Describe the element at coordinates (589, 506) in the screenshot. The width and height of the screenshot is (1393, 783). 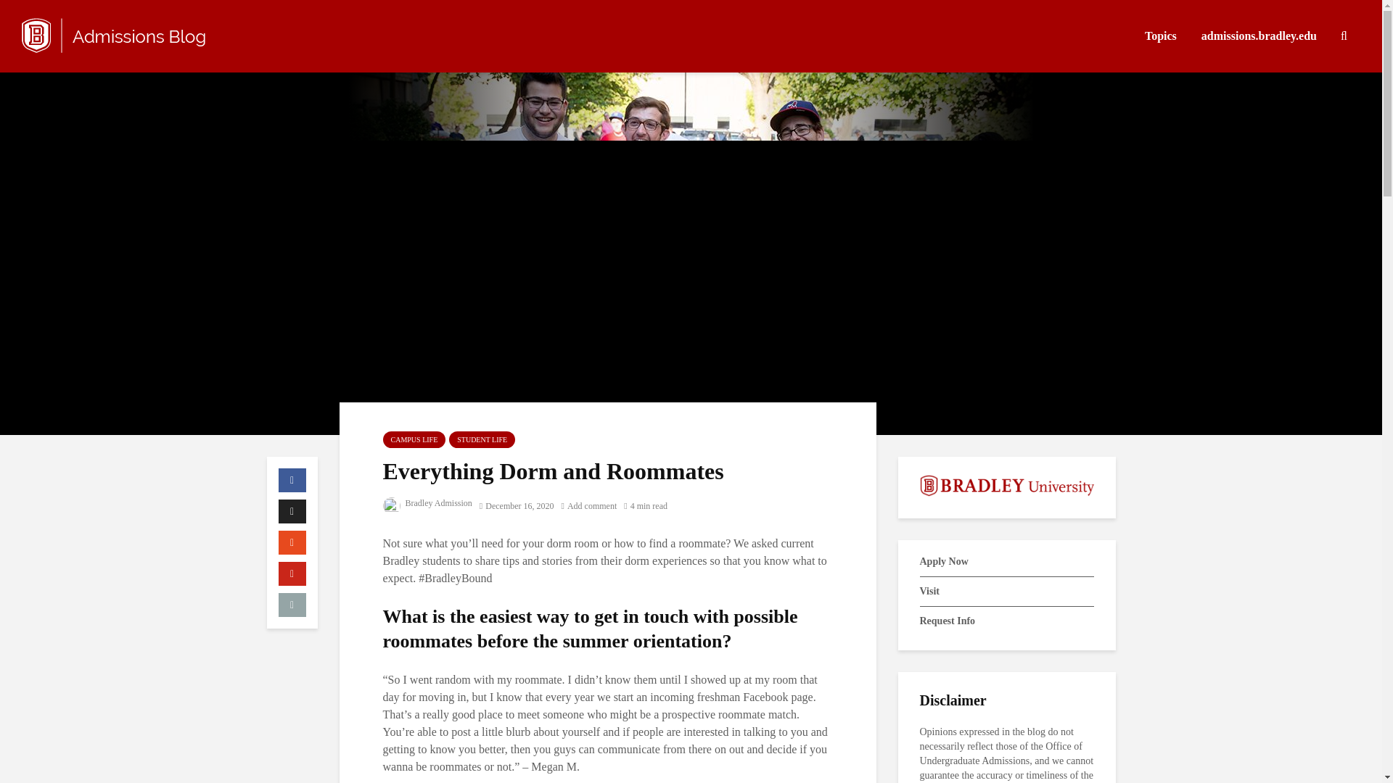
I see `Add comment` at that location.